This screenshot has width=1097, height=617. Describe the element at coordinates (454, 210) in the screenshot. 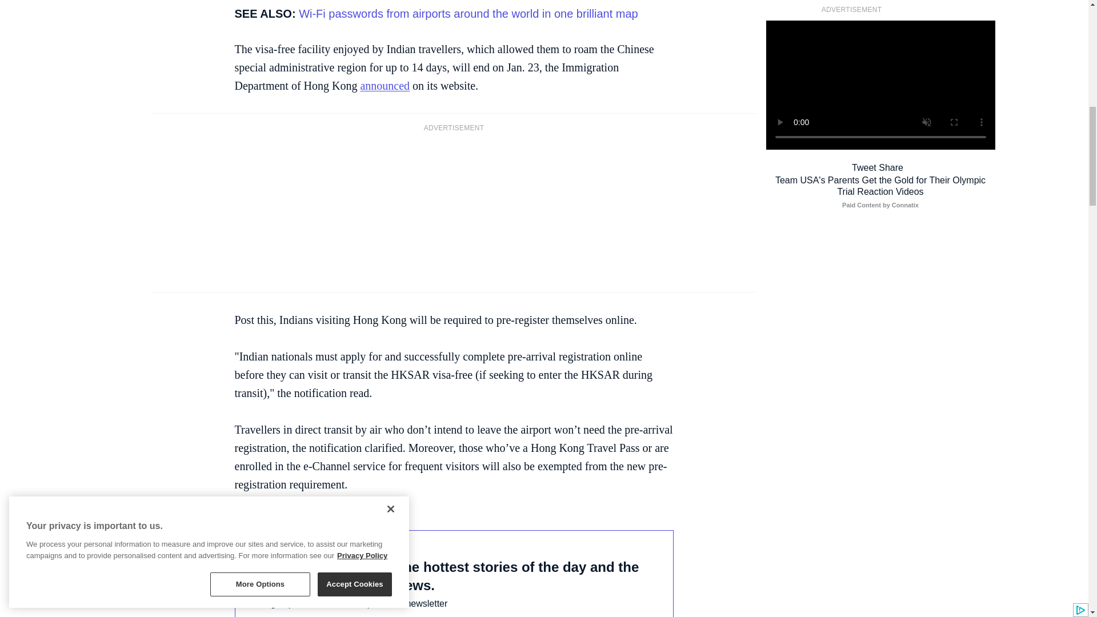

I see `3rd party ad content` at that location.